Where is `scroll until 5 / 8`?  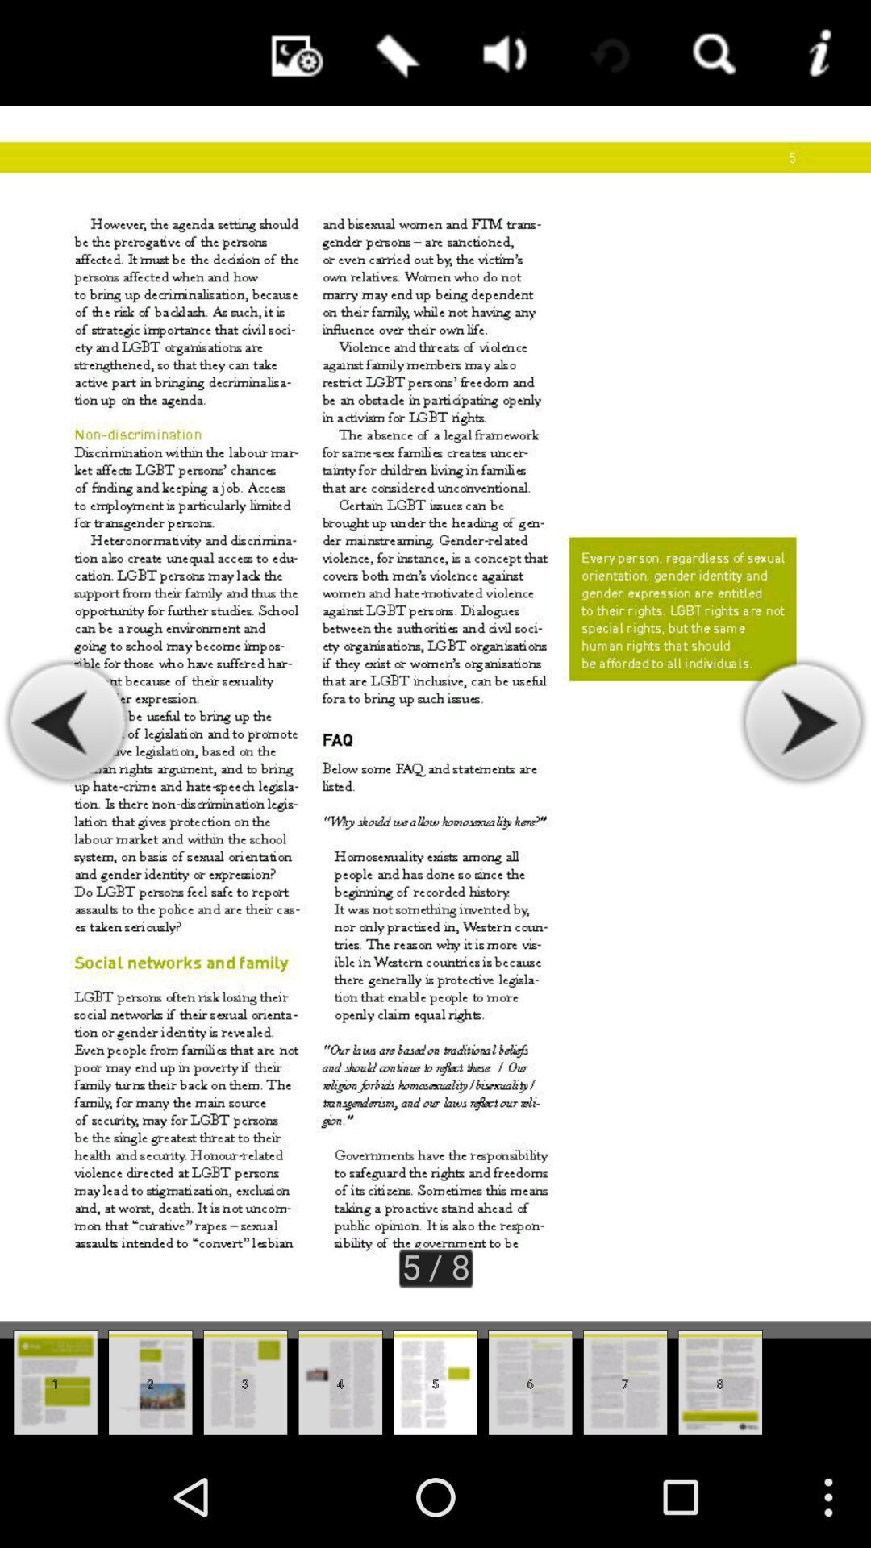
scroll until 5 / 8 is located at coordinates (435, 1266).